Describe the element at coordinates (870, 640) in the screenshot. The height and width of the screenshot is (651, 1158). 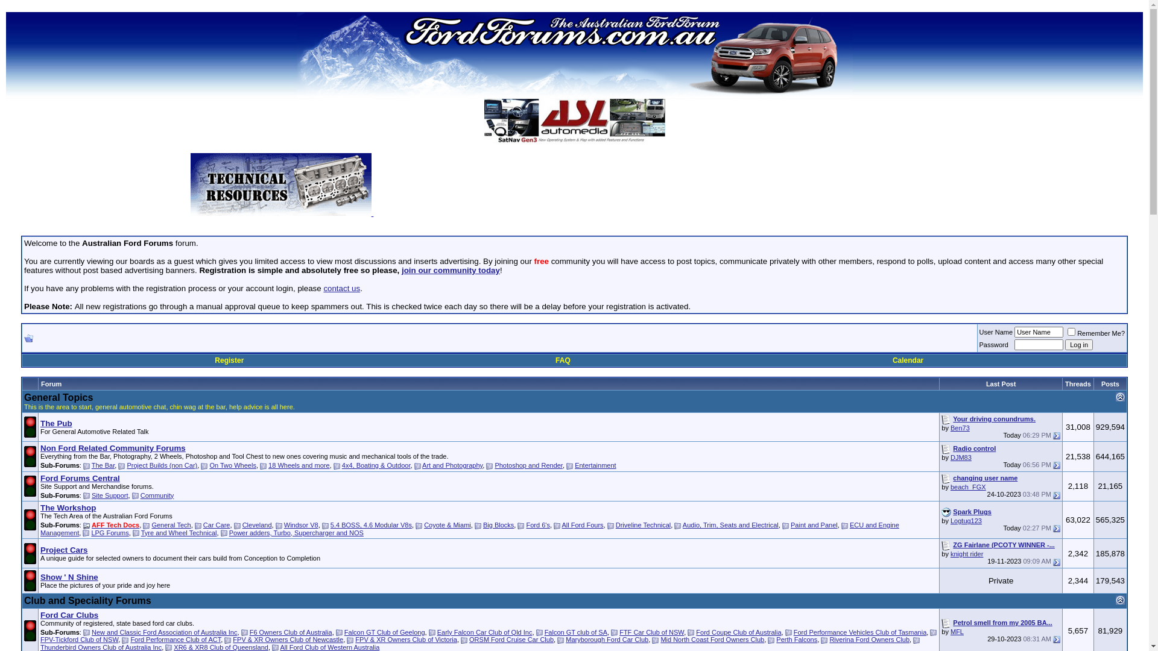
I see `Riverina Ford Owners Club` at that location.